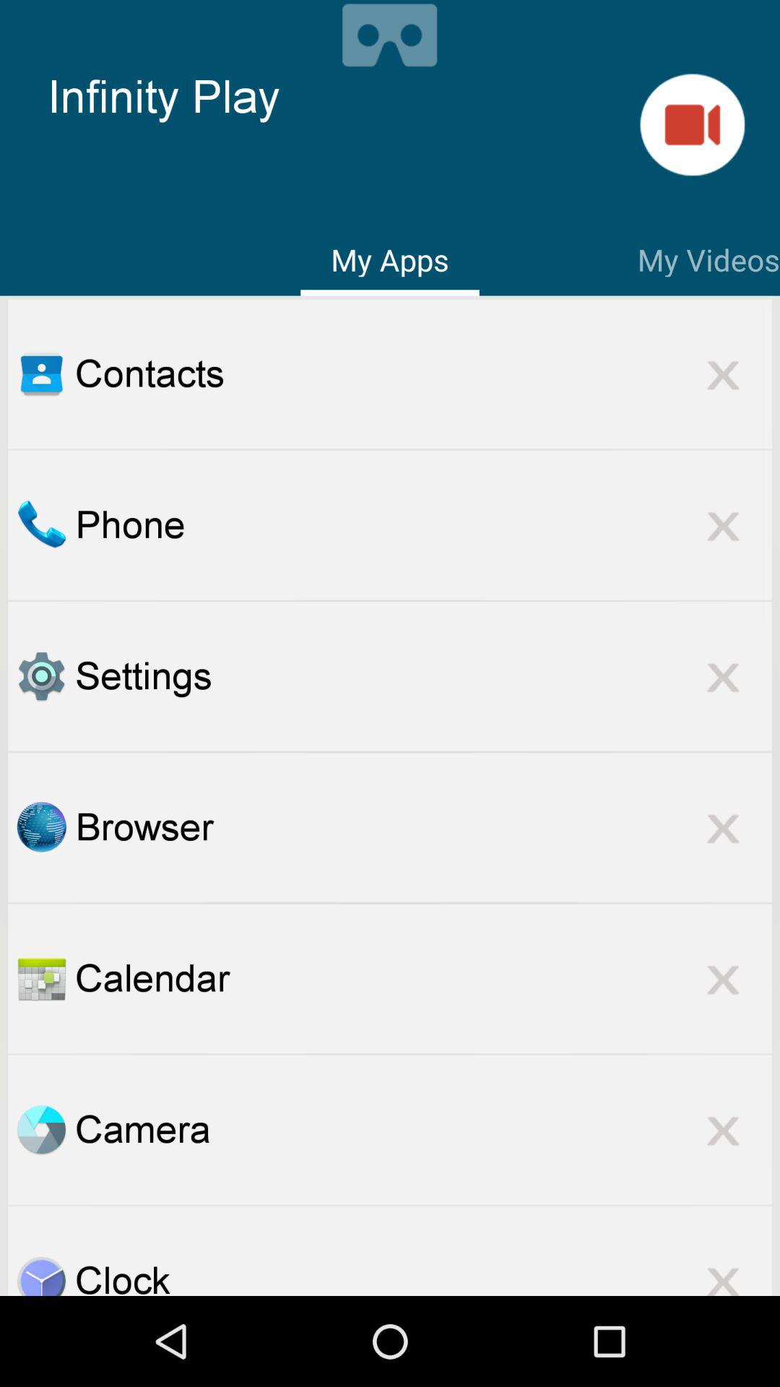  I want to click on settings, so click(41, 676).